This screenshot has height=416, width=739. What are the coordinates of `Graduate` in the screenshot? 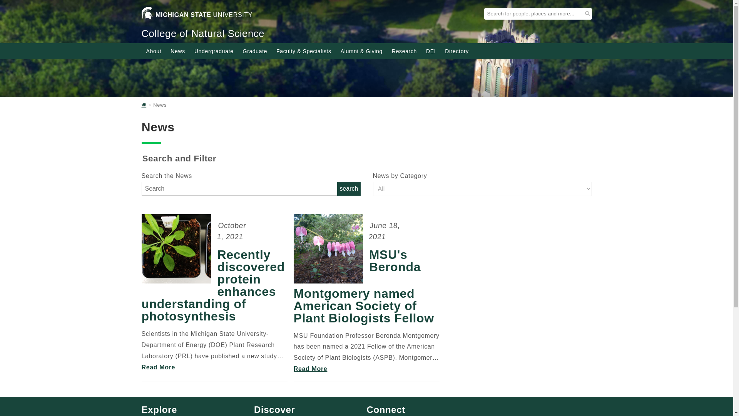 It's located at (255, 51).